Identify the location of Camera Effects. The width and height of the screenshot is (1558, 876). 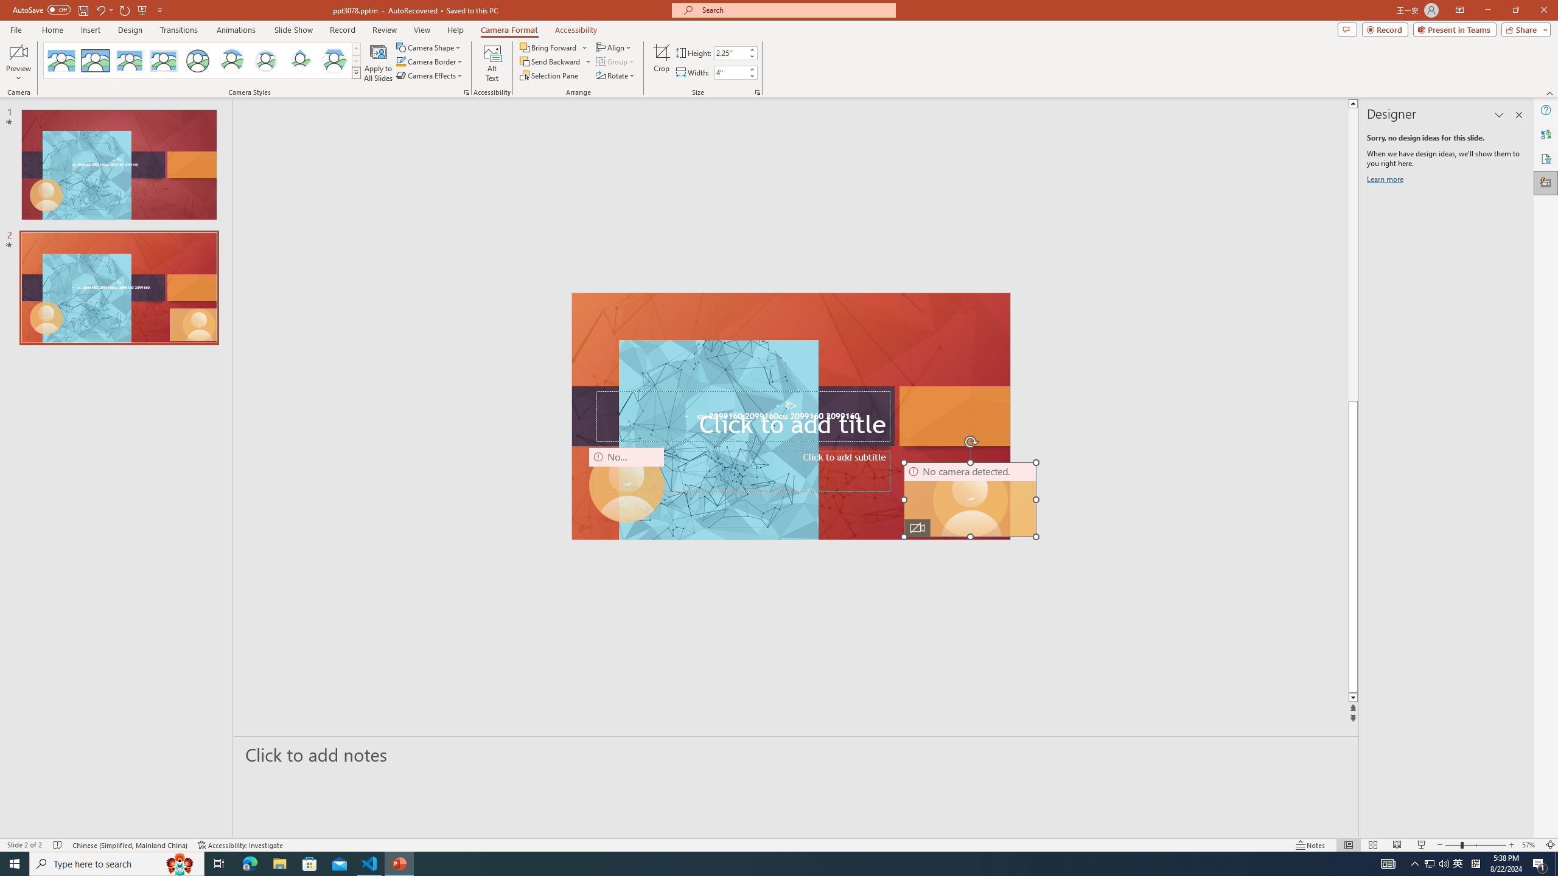
(431, 75).